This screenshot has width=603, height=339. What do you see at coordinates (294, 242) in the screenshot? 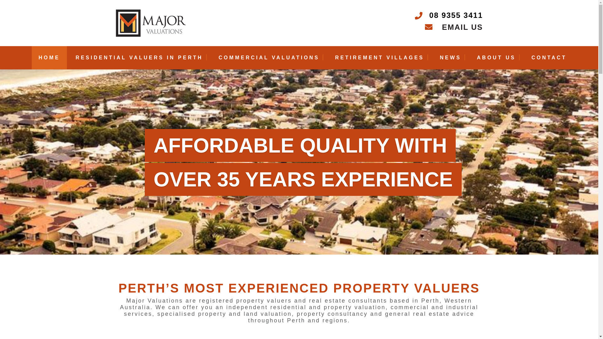
I see `1` at bounding box center [294, 242].